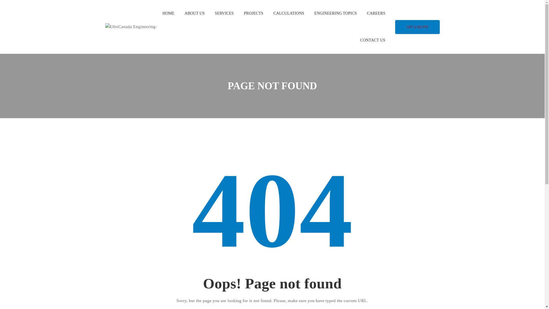 This screenshot has width=549, height=309. Describe the element at coordinates (168, 13) in the screenshot. I see `HOME` at that location.